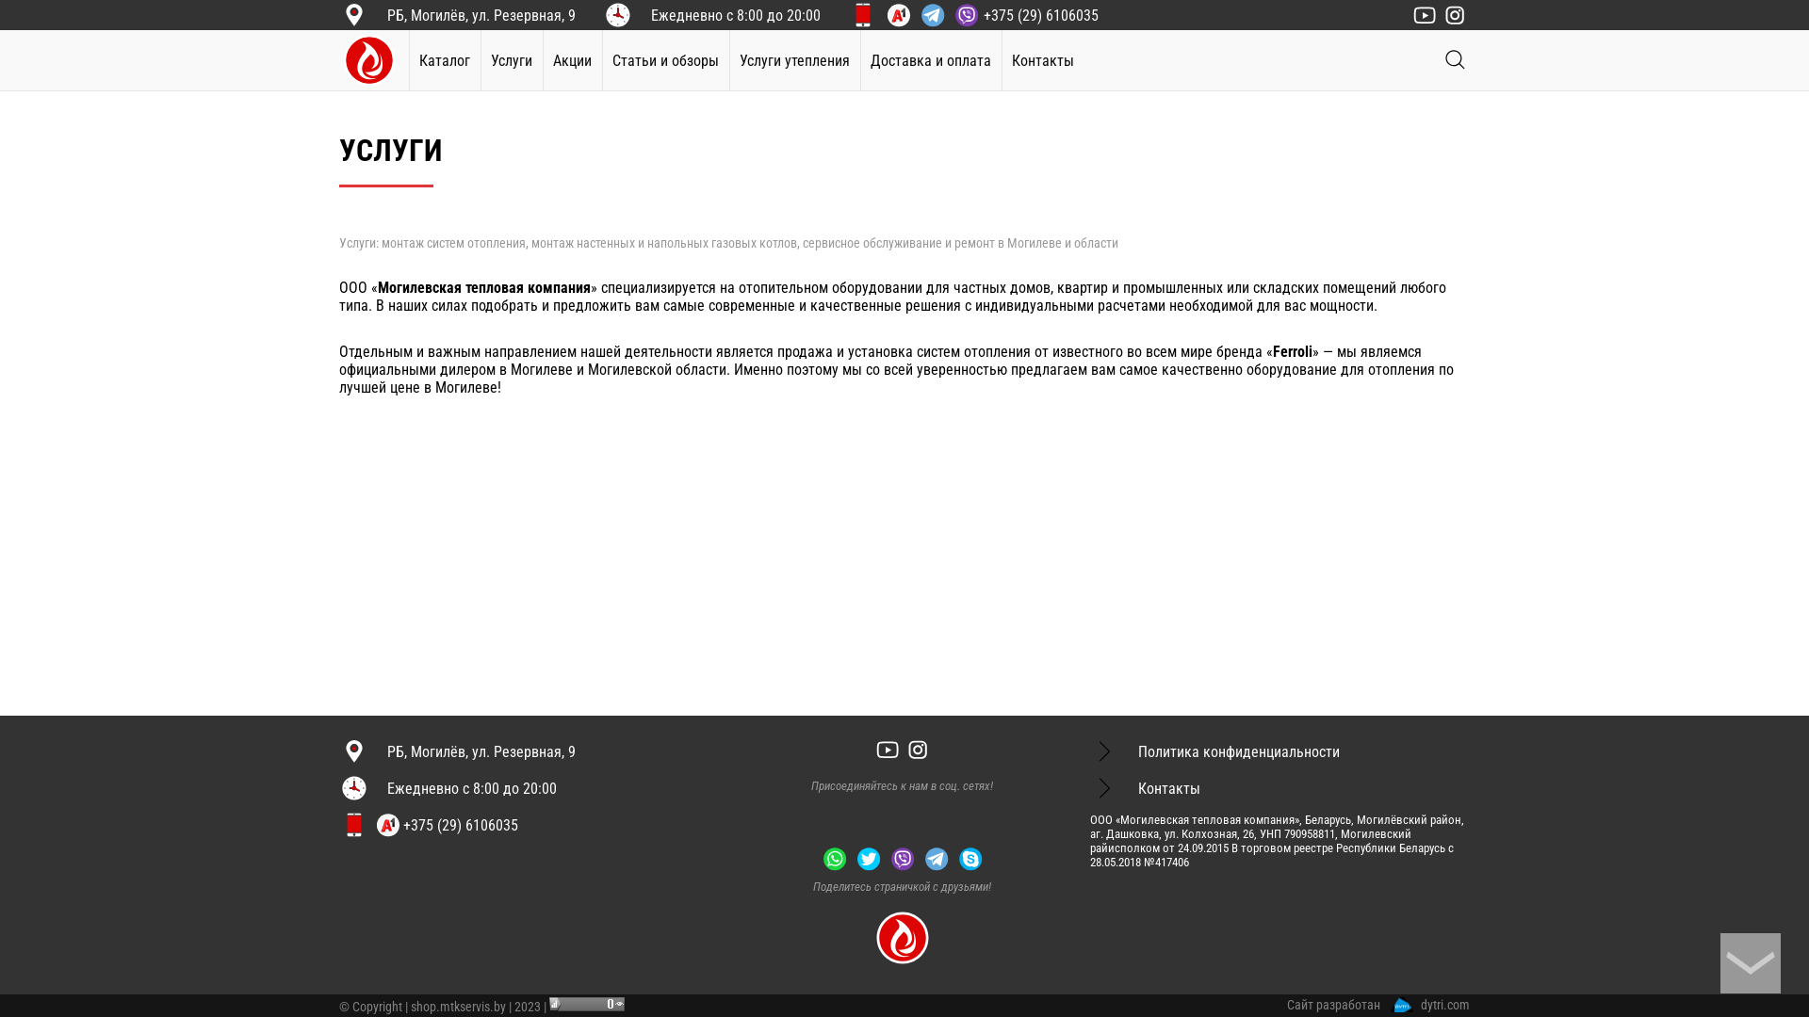  What do you see at coordinates (1430, 1005) in the screenshot?
I see `dytri.com` at bounding box center [1430, 1005].